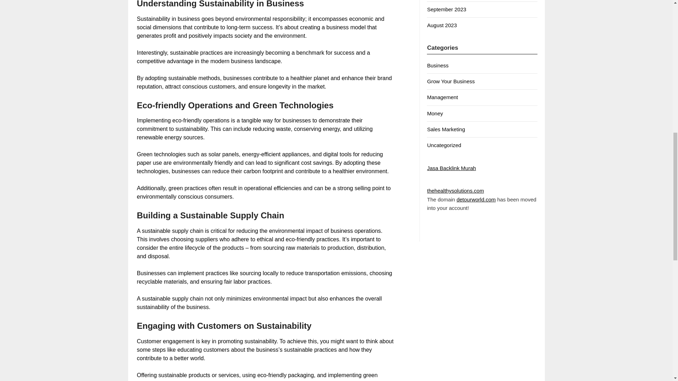  I want to click on Grow Your Business, so click(451, 81).